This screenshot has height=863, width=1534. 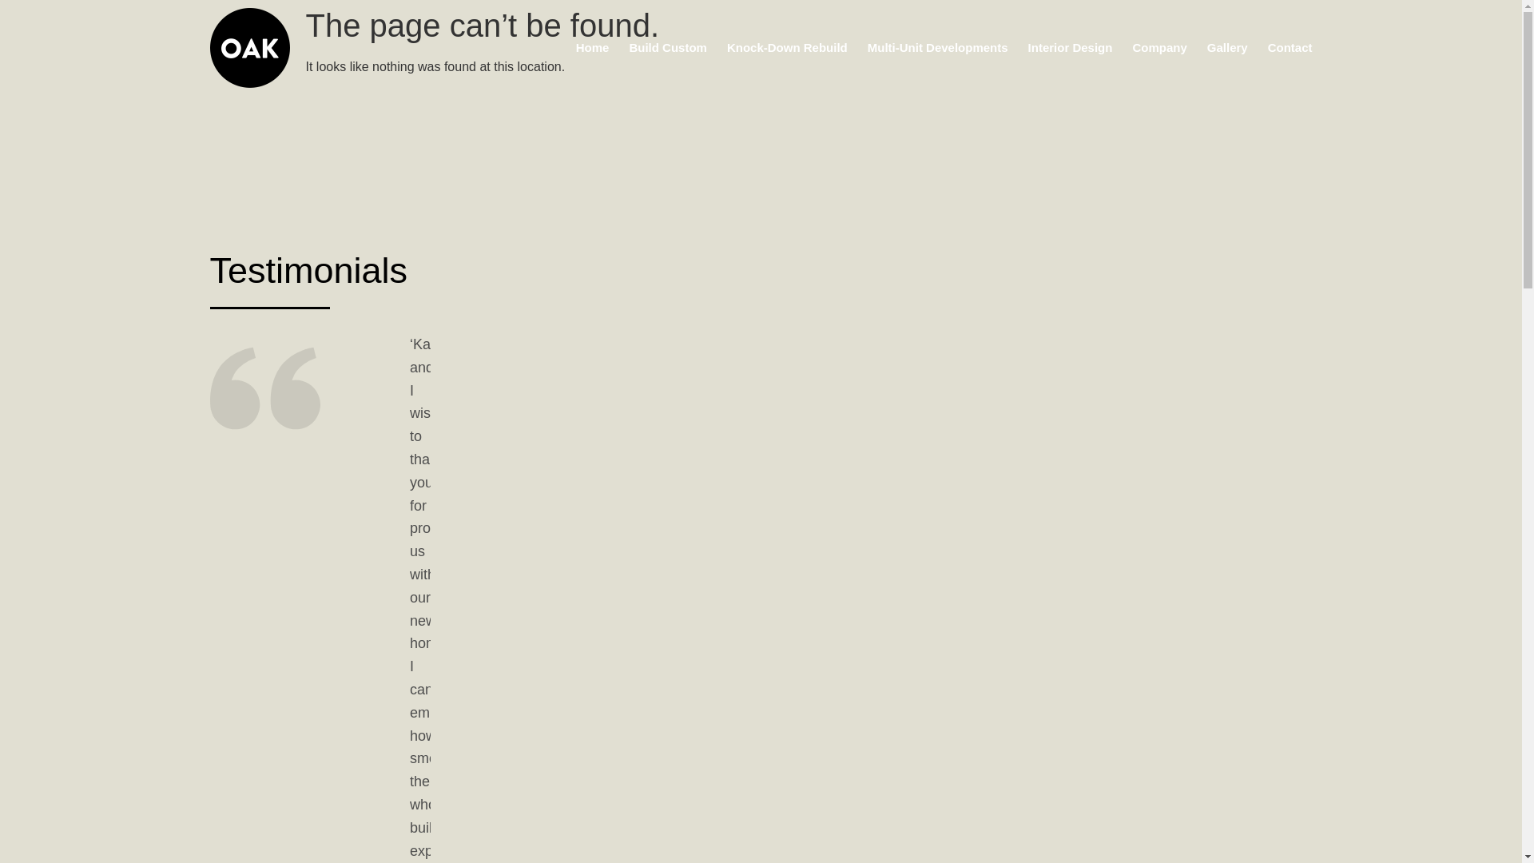 What do you see at coordinates (1290, 48) in the screenshot?
I see `Contact` at bounding box center [1290, 48].